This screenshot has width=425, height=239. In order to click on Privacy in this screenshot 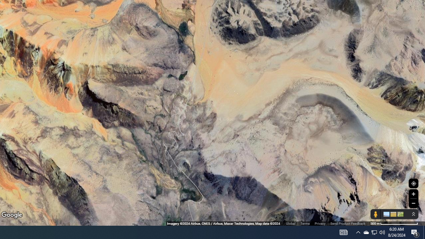, I will do `click(320, 223)`.